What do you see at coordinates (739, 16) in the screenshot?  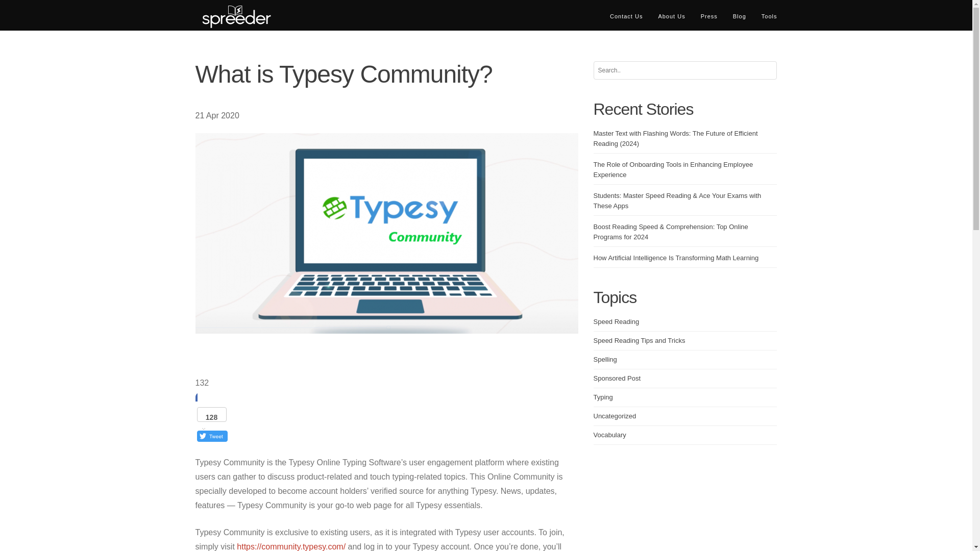 I see `Blog` at bounding box center [739, 16].